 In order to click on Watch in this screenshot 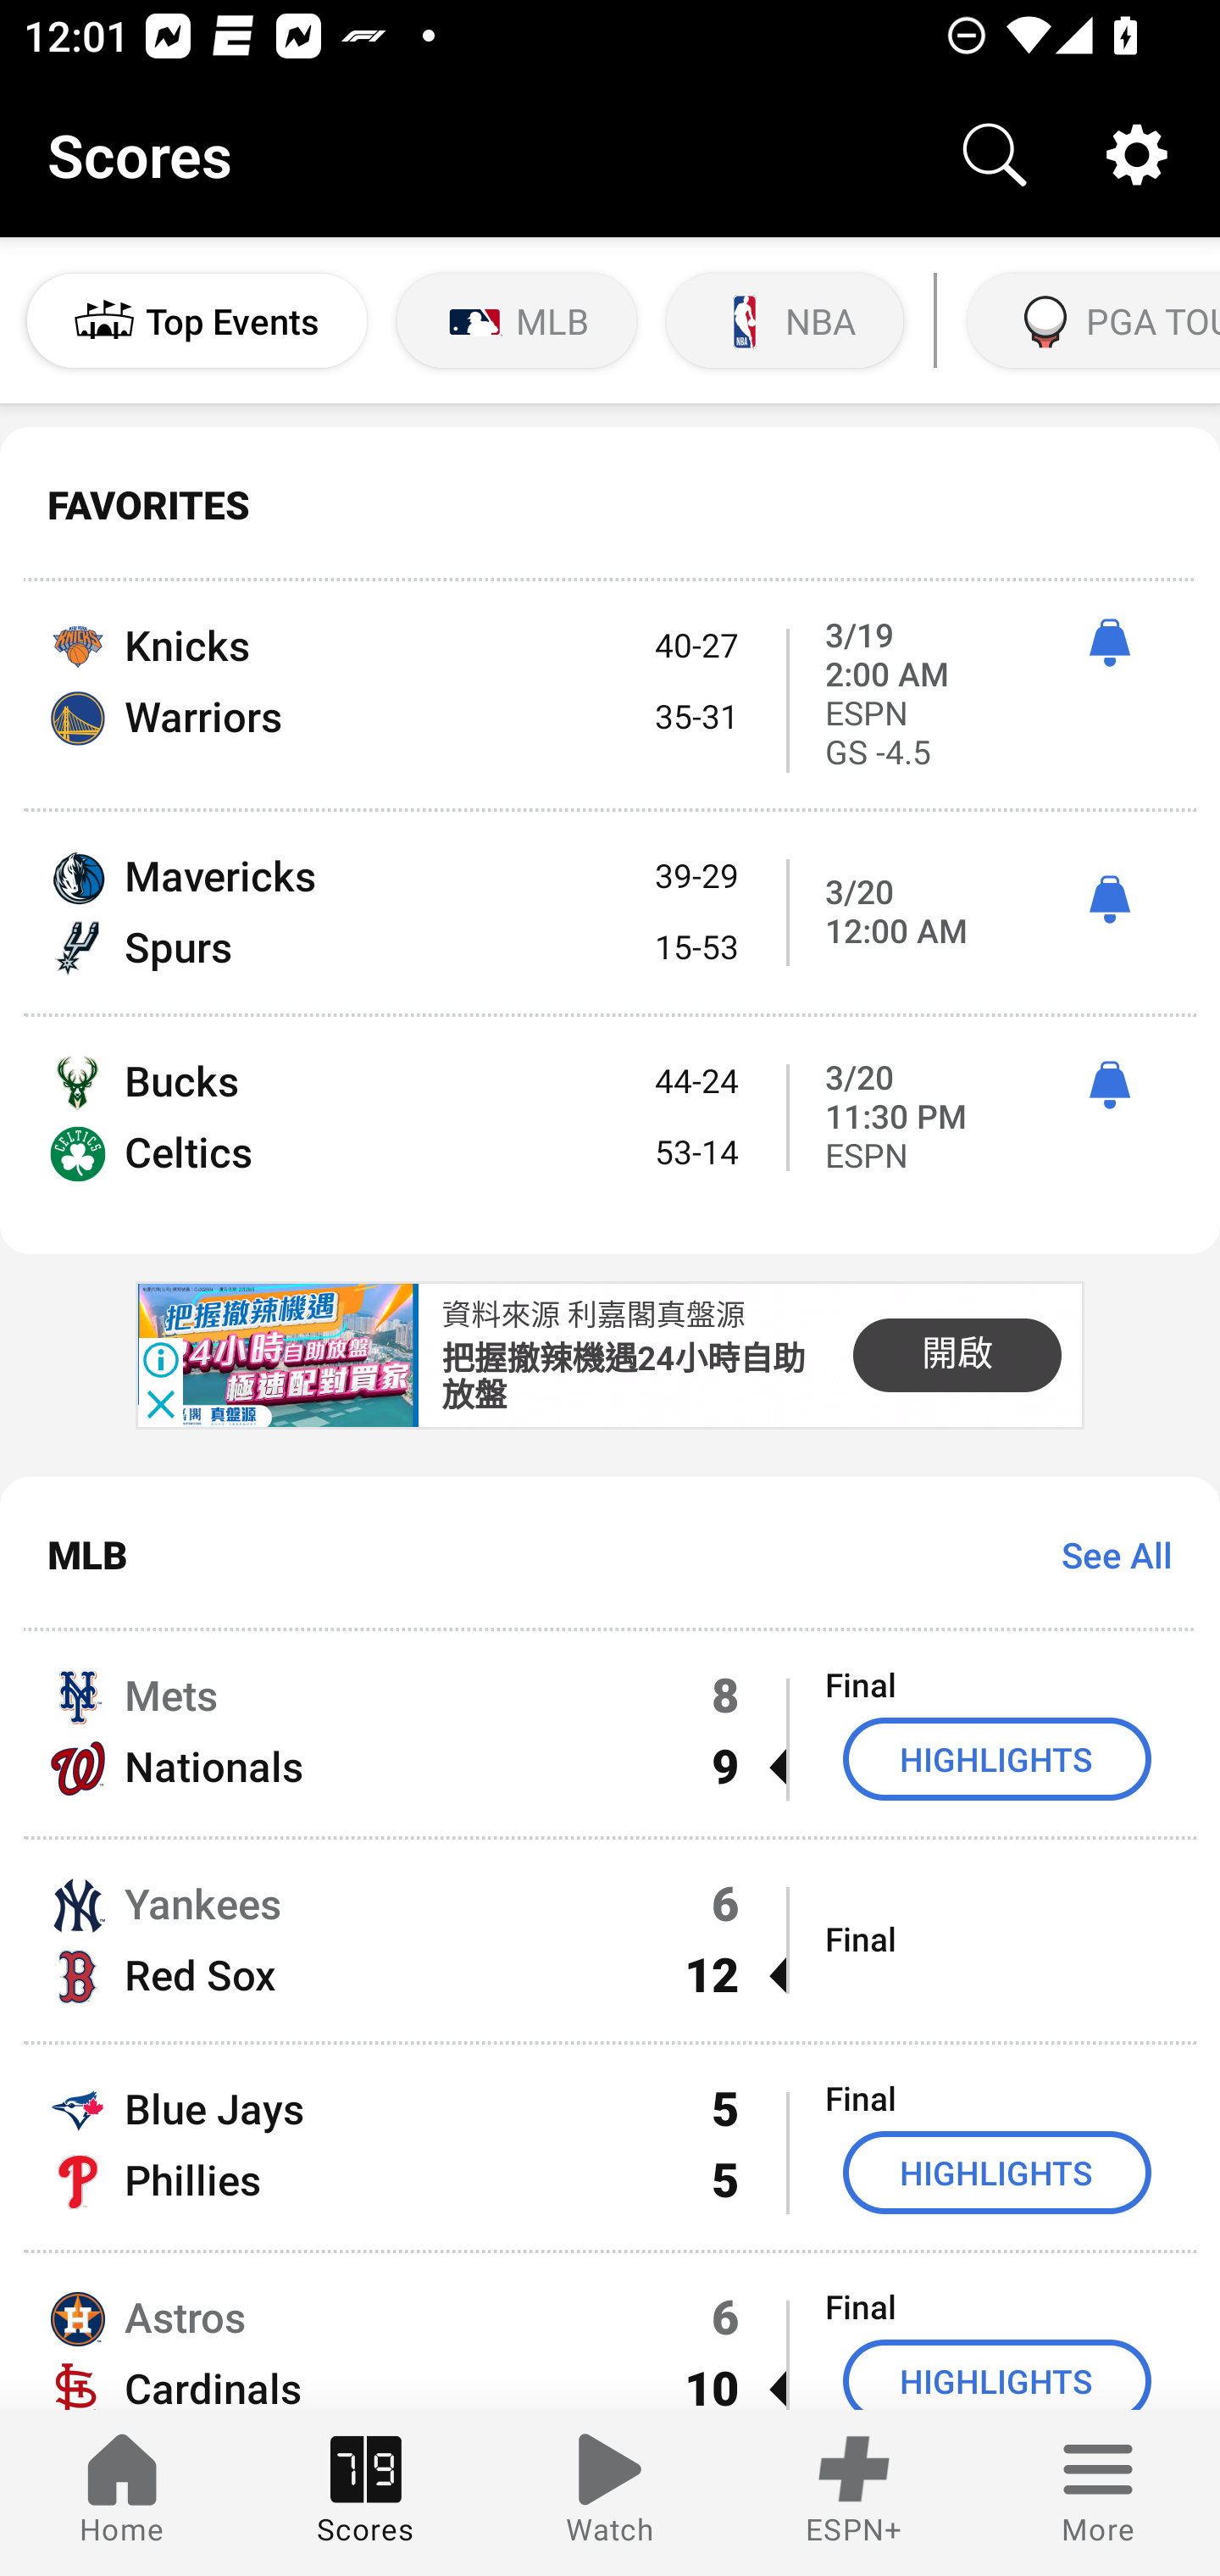, I will do `click(610, 2493)`.